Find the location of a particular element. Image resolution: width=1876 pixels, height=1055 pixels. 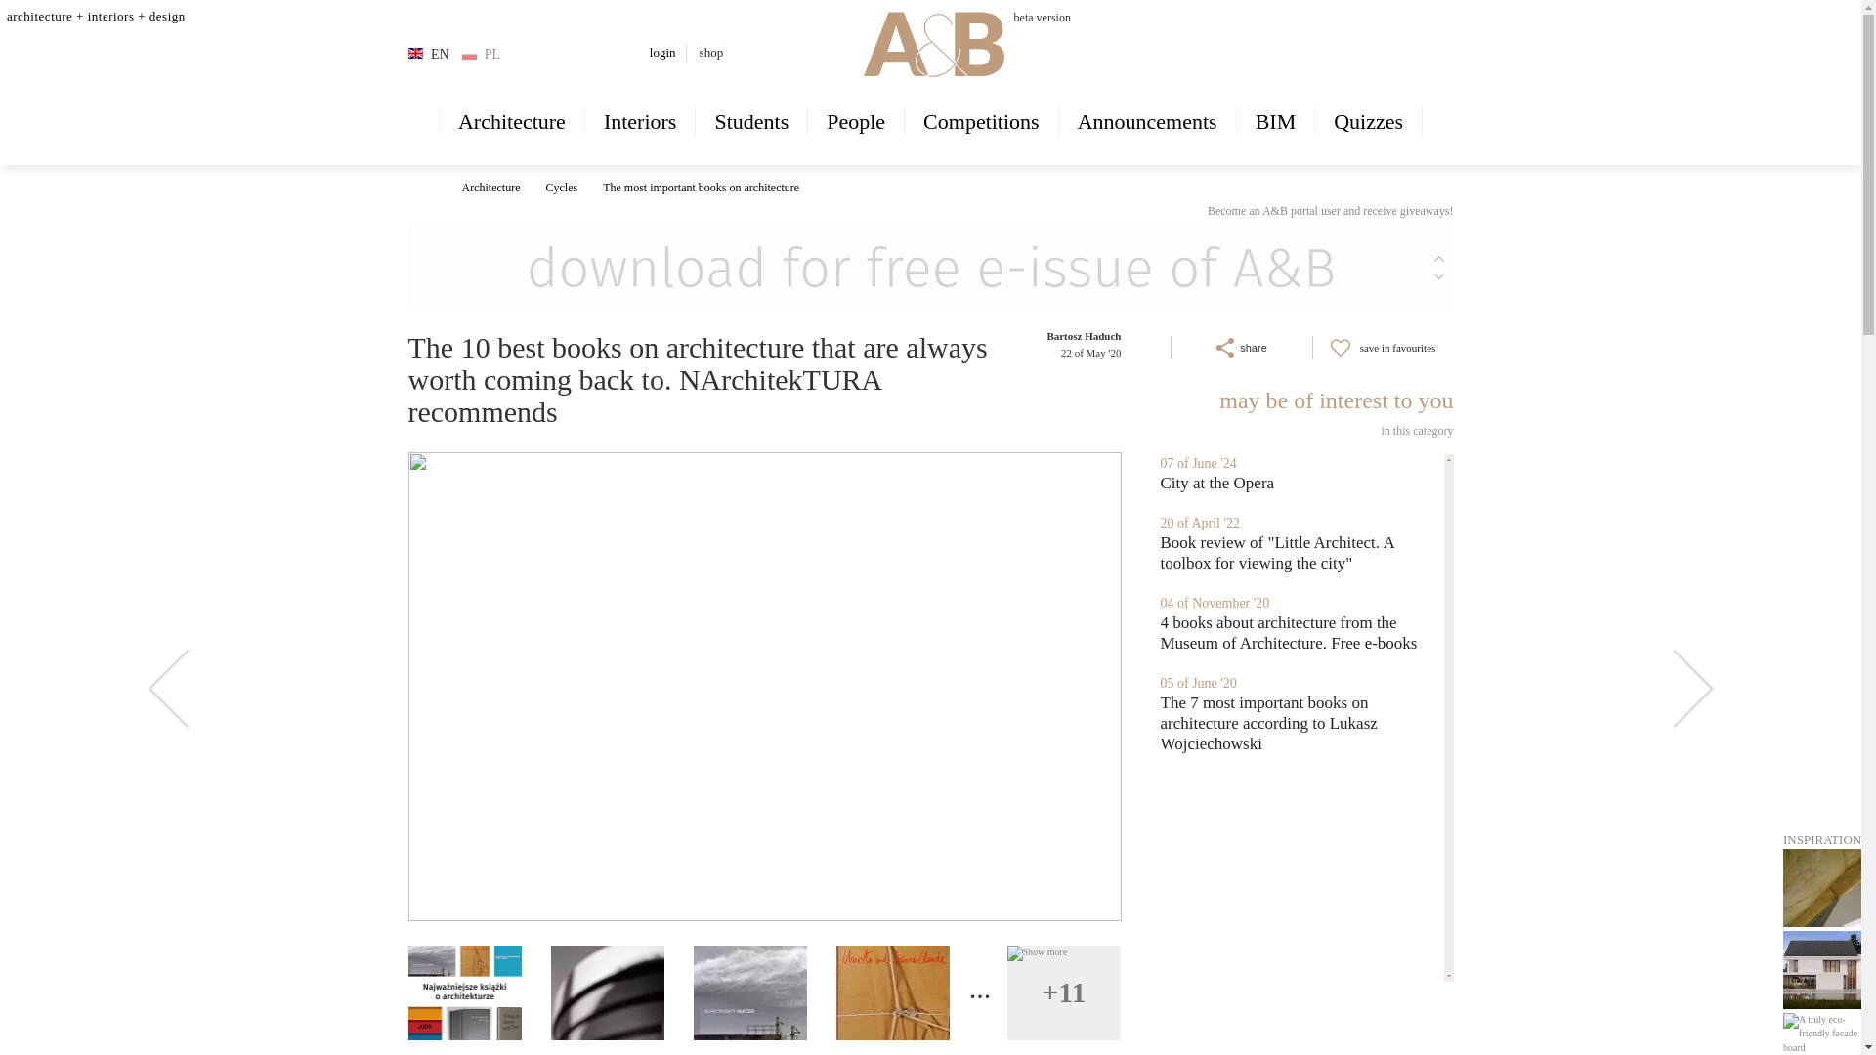

login is located at coordinates (662, 52).